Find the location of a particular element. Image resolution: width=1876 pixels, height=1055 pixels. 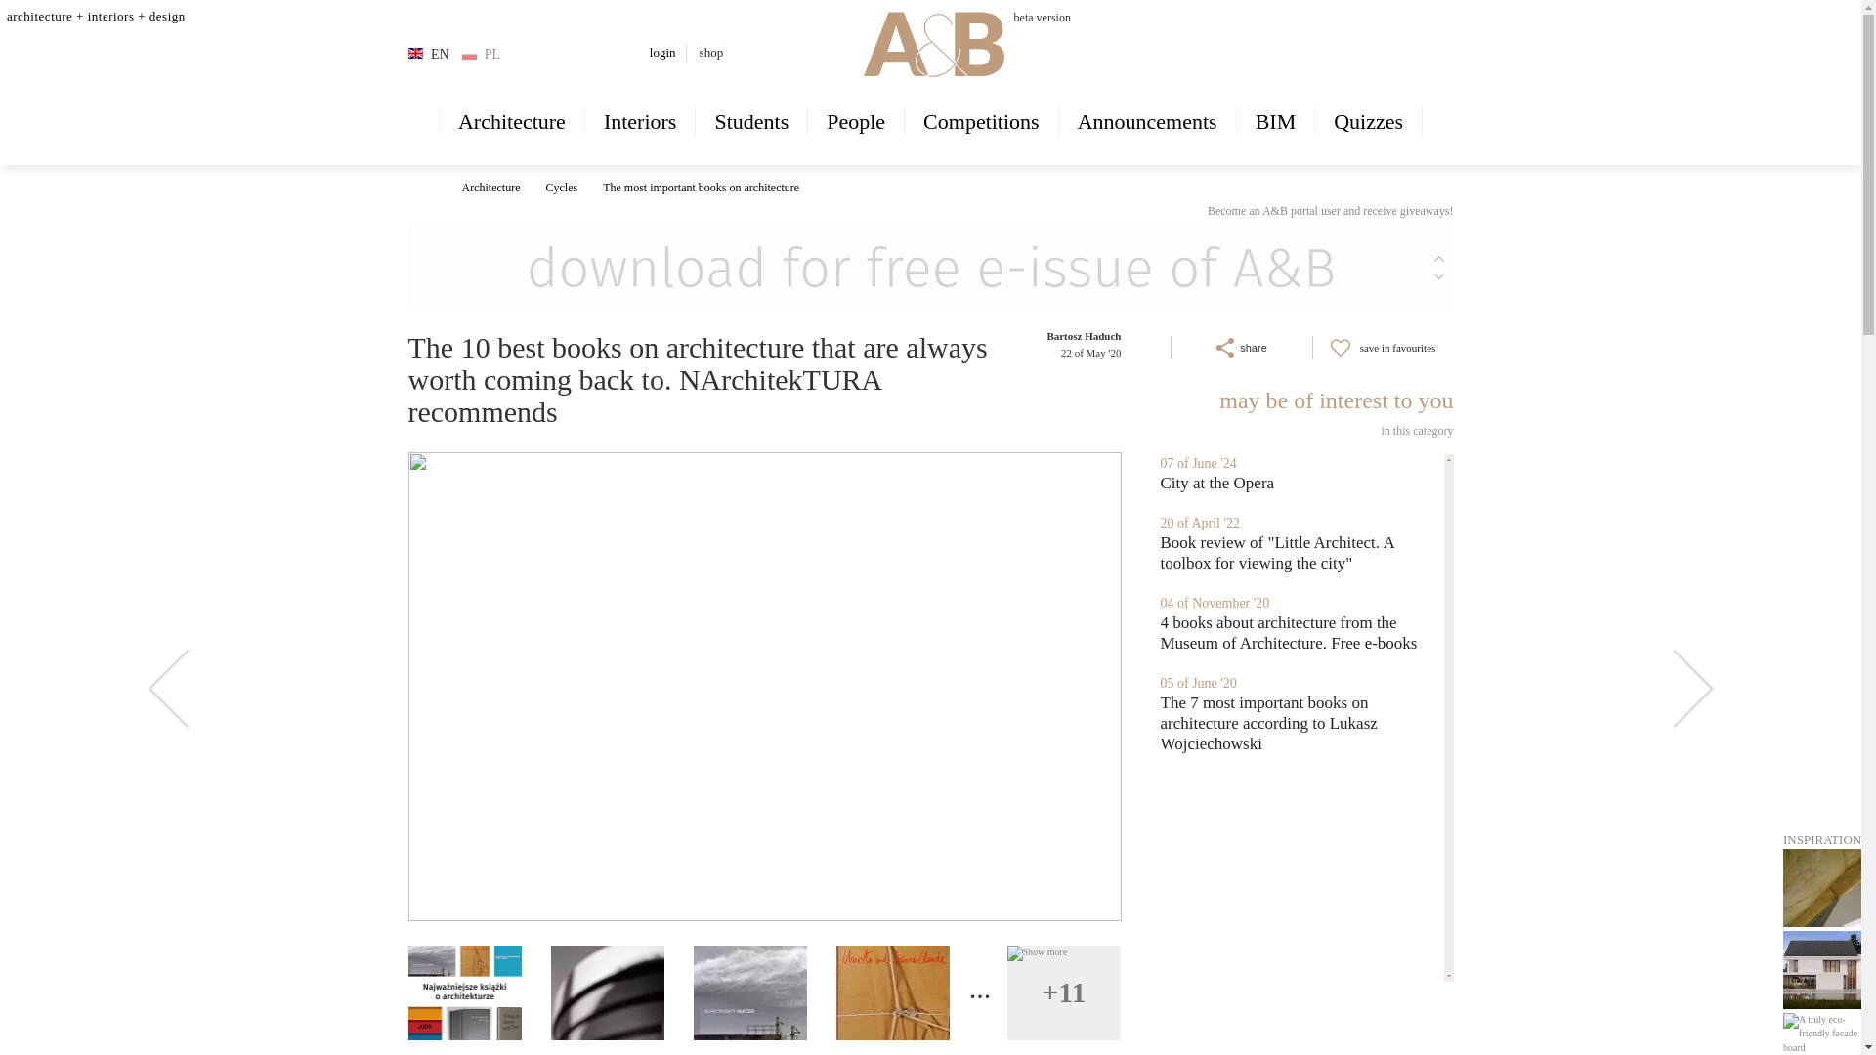

login is located at coordinates (662, 52).